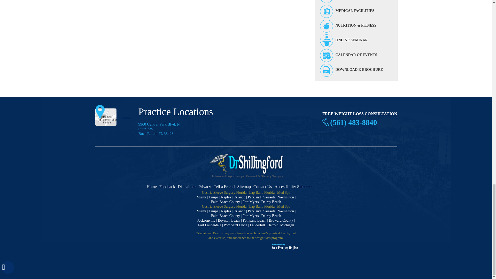  Describe the element at coordinates (285, 249) in the screenshot. I see `Powered by Your Practice Online India pvt. ltd.` at that location.